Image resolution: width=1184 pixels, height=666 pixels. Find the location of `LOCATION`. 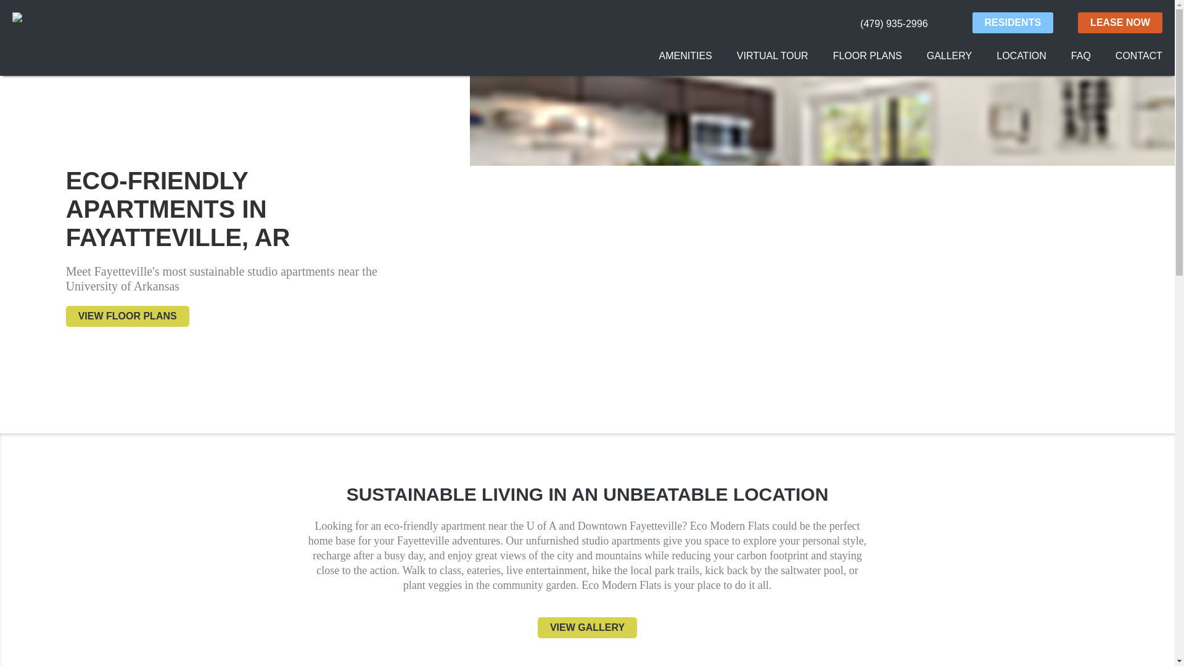

LOCATION is located at coordinates (1021, 55).